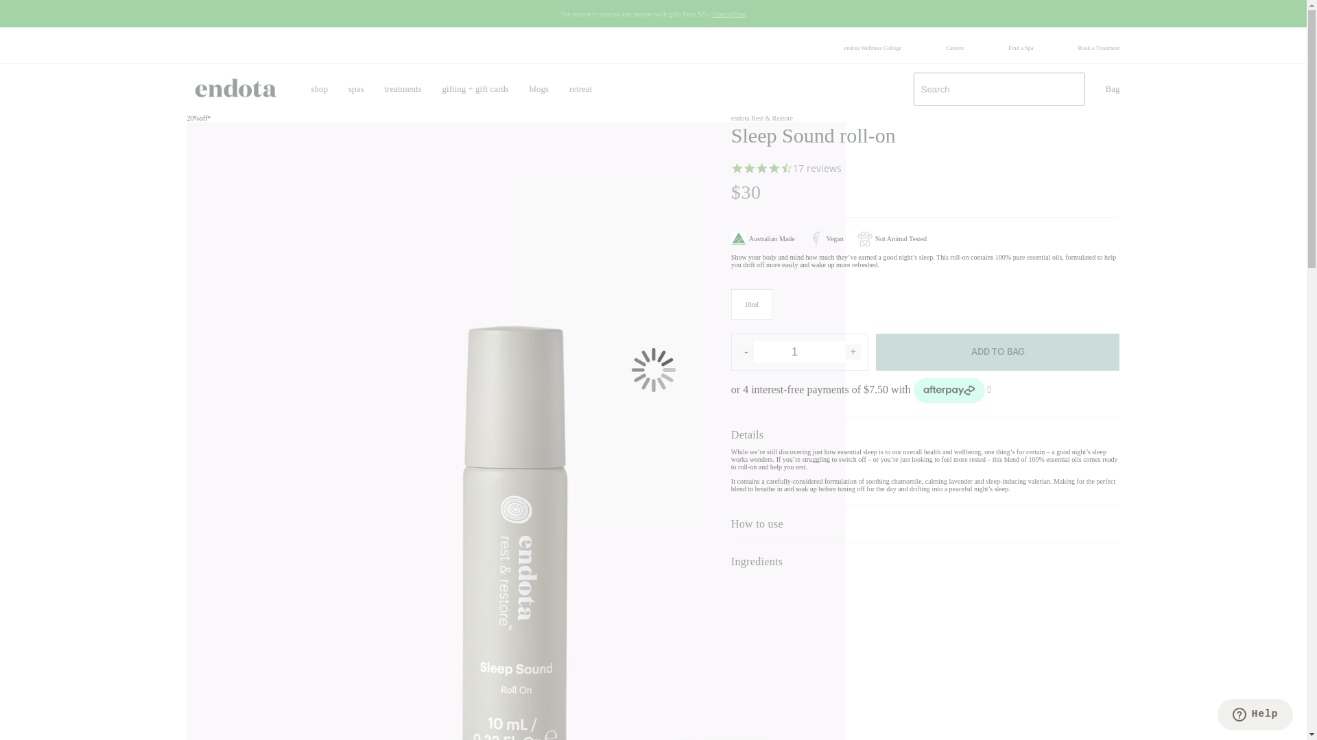 The height and width of the screenshot is (740, 1317). I want to click on spas, so click(356, 89).